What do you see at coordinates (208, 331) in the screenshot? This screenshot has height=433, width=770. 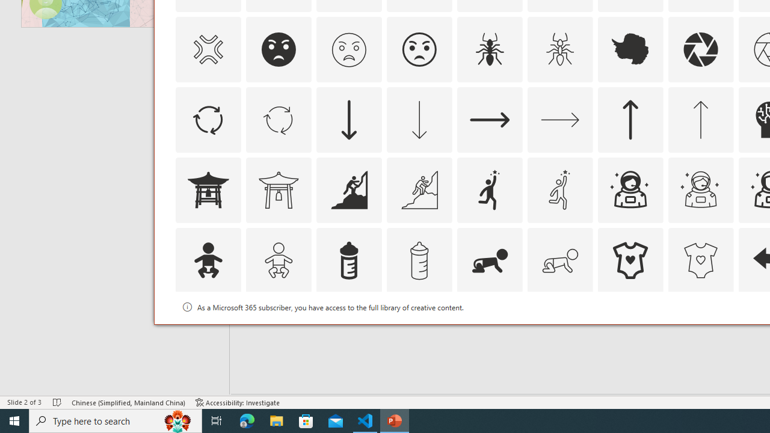 I see `AutomationID: Icons_Badge10_M` at bounding box center [208, 331].